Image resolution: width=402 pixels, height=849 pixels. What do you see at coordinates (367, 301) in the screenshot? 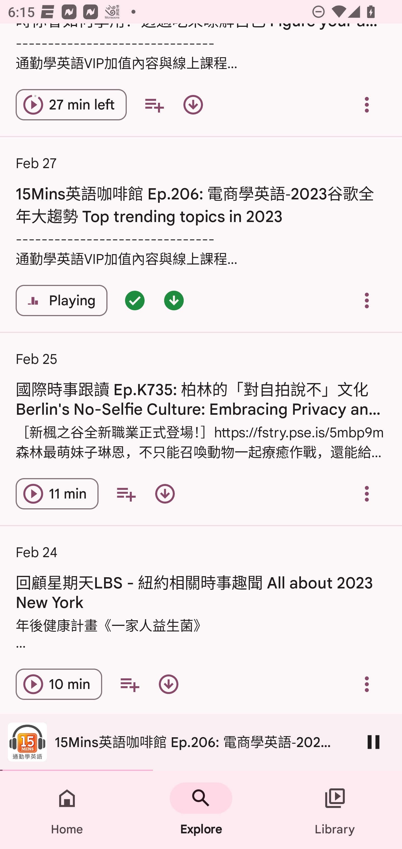
I see `Overflow menu` at bounding box center [367, 301].